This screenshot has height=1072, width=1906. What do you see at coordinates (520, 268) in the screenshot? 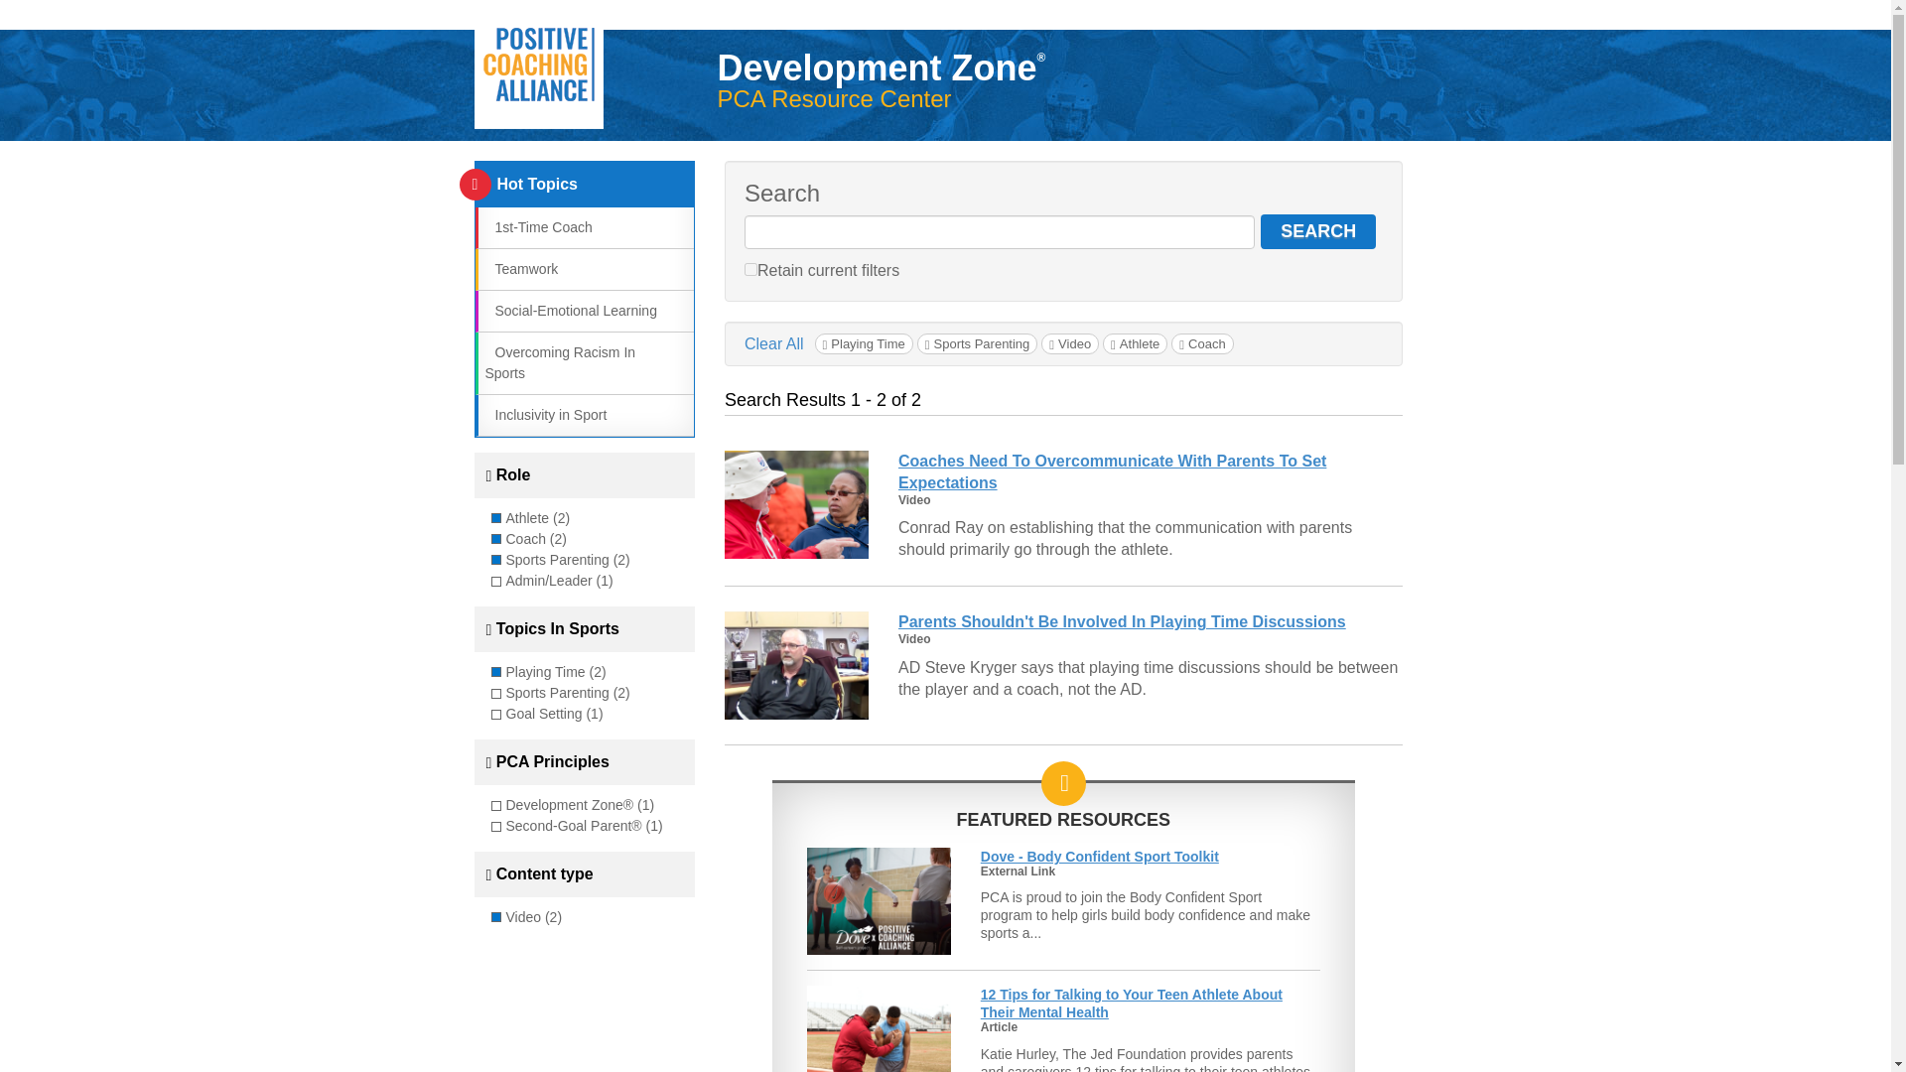
I see `Teamwork` at bounding box center [520, 268].